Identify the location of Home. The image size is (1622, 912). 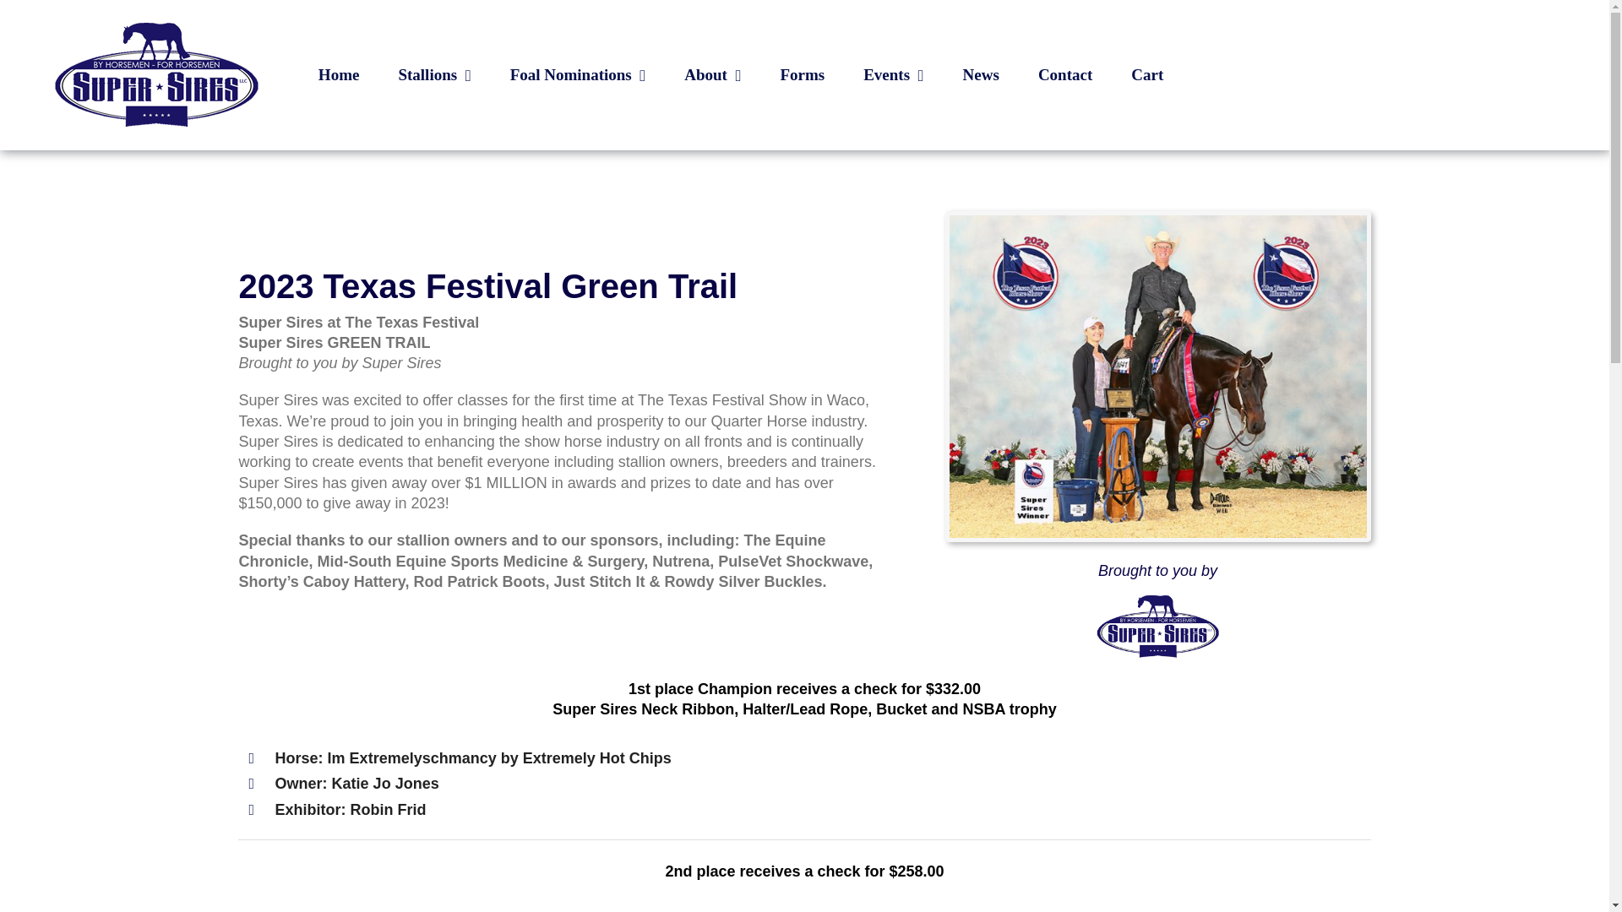
(339, 74).